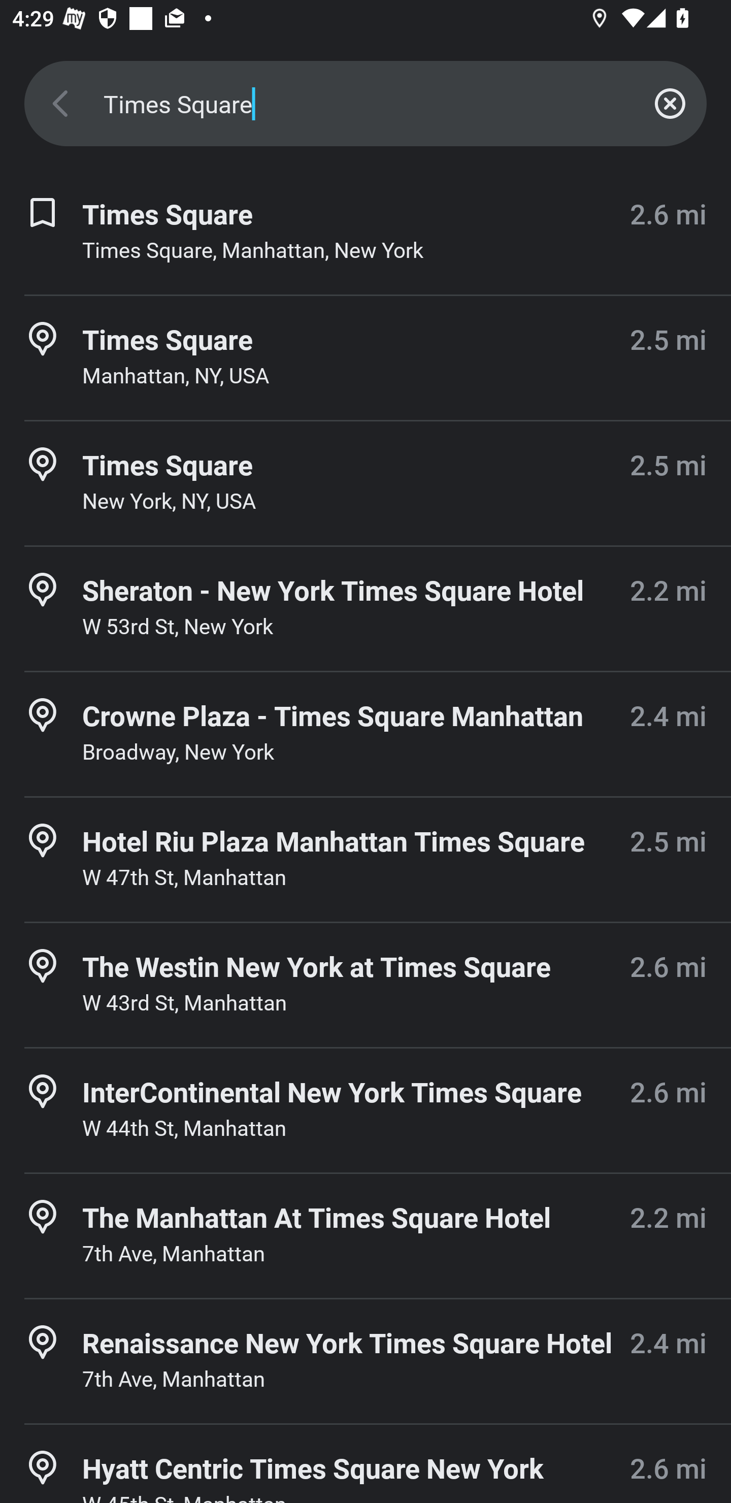 The width and height of the screenshot is (731, 1503). I want to click on Times Square 2.5 mi New York, NY, USA, so click(365, 483).